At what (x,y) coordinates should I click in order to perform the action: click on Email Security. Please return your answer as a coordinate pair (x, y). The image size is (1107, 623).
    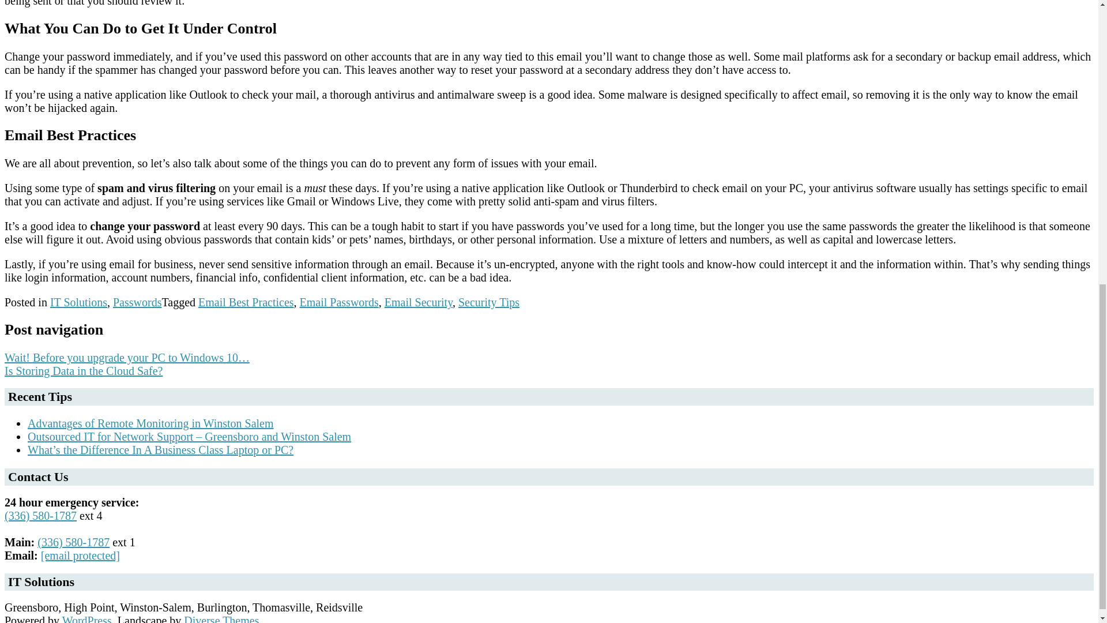
    Looking at the image, I should click on (419, 302).